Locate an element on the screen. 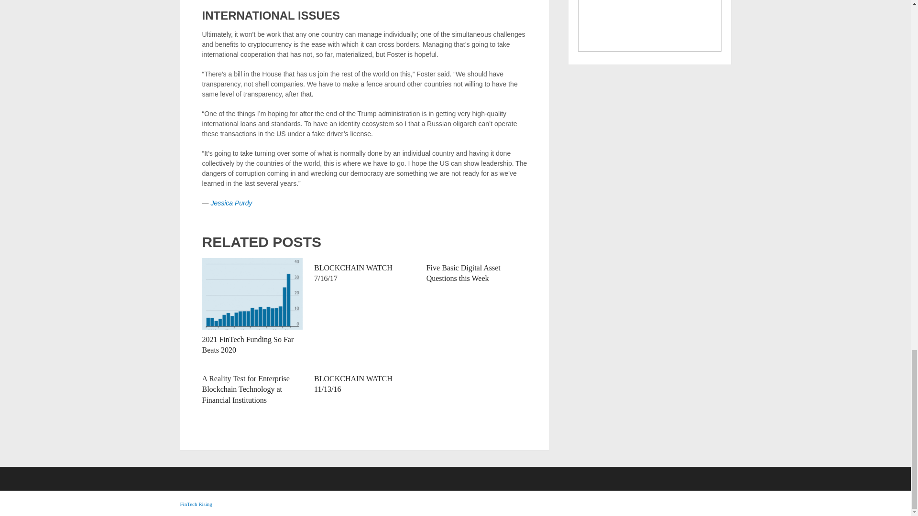  2021 FinTech Funding So Far Beats 2020 is located at coordinates (252, 294).